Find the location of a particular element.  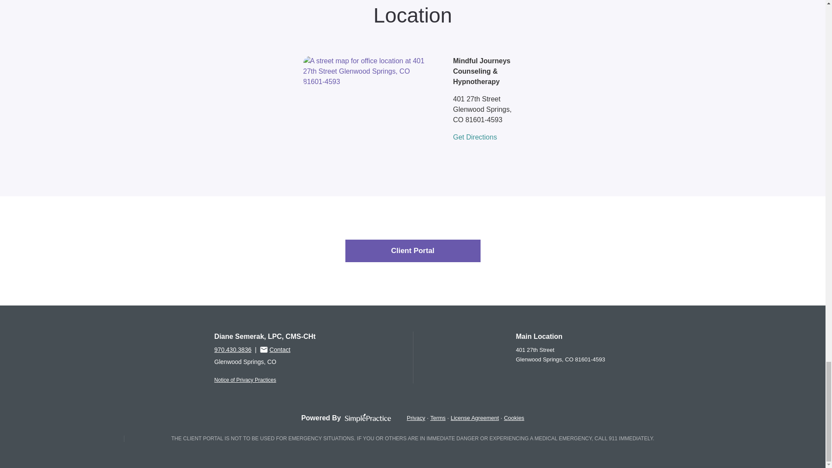

970.430.3836 is located at coordinates (233, 350).